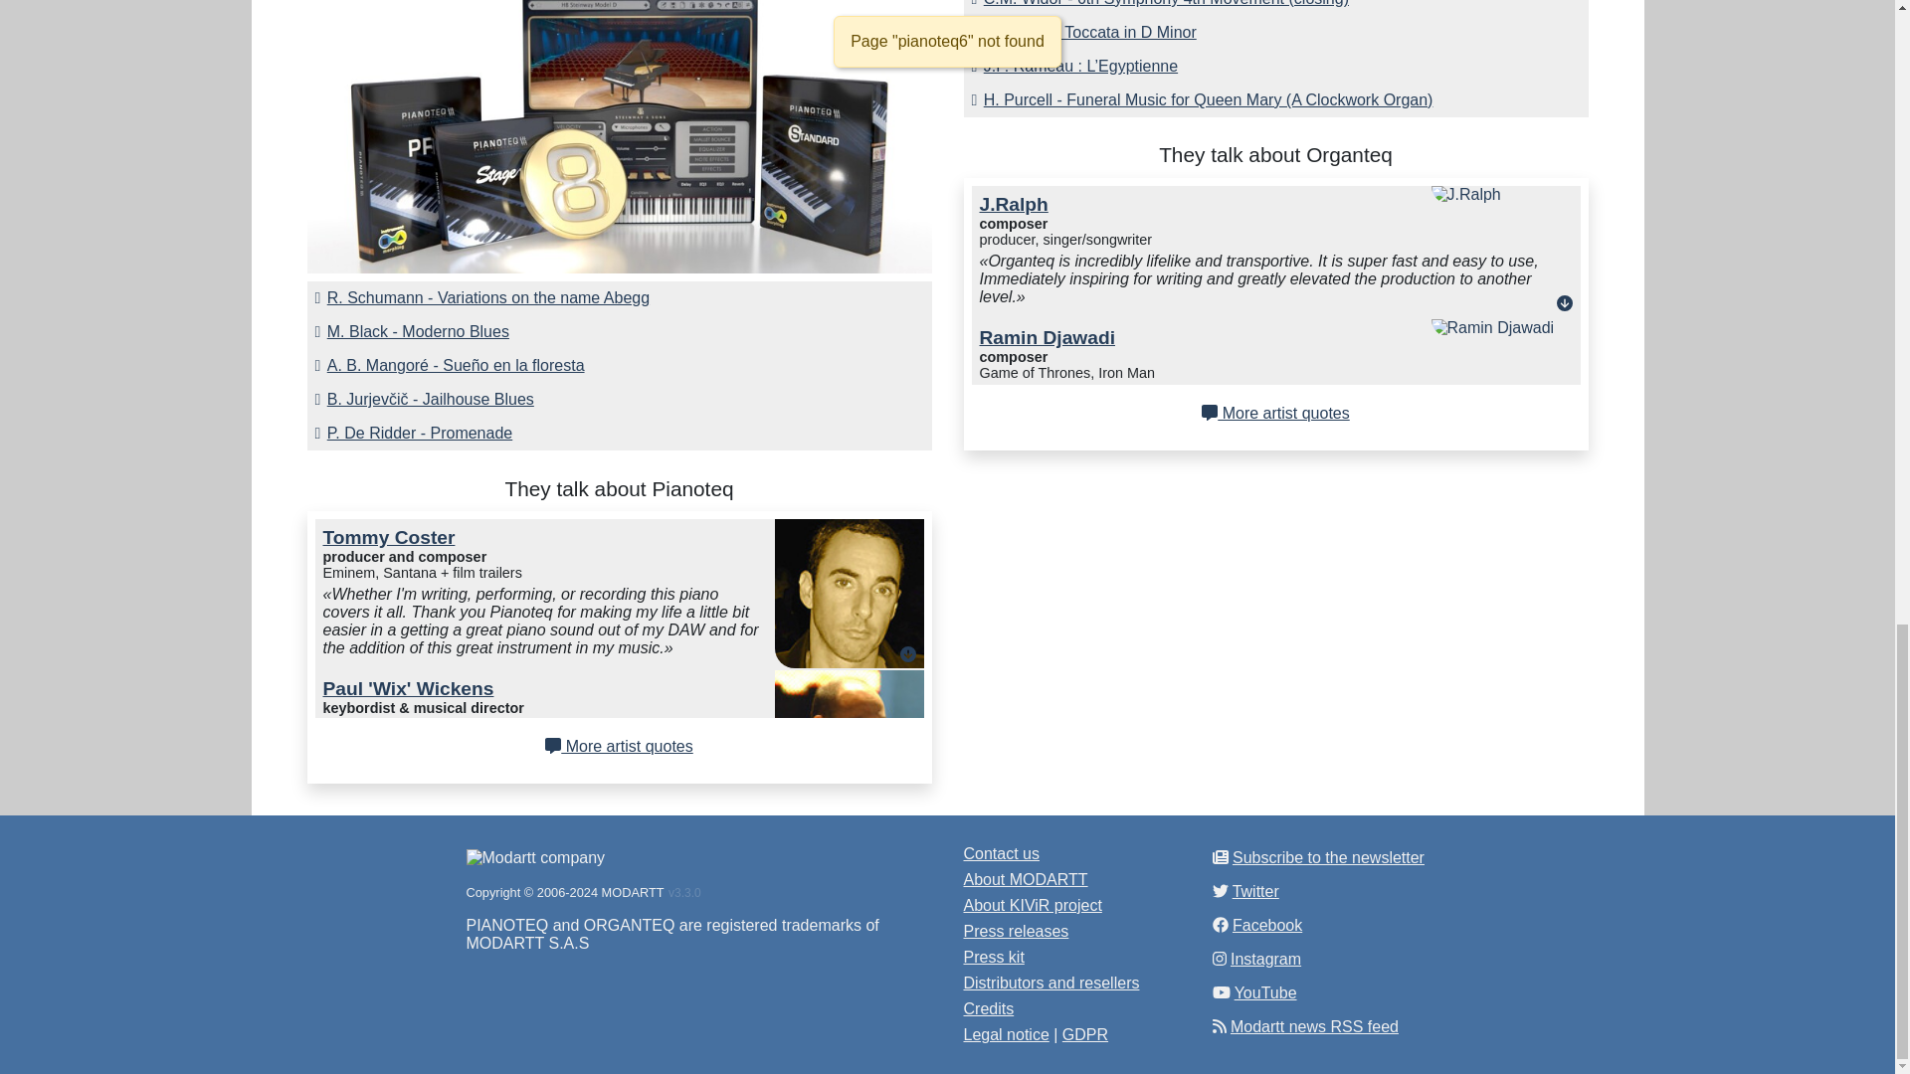  What do you see at coordinates (619, 298) in the screenshot?
I see `R. Schumann - Variations on the name Abegg` at bounding box center [619, 298].